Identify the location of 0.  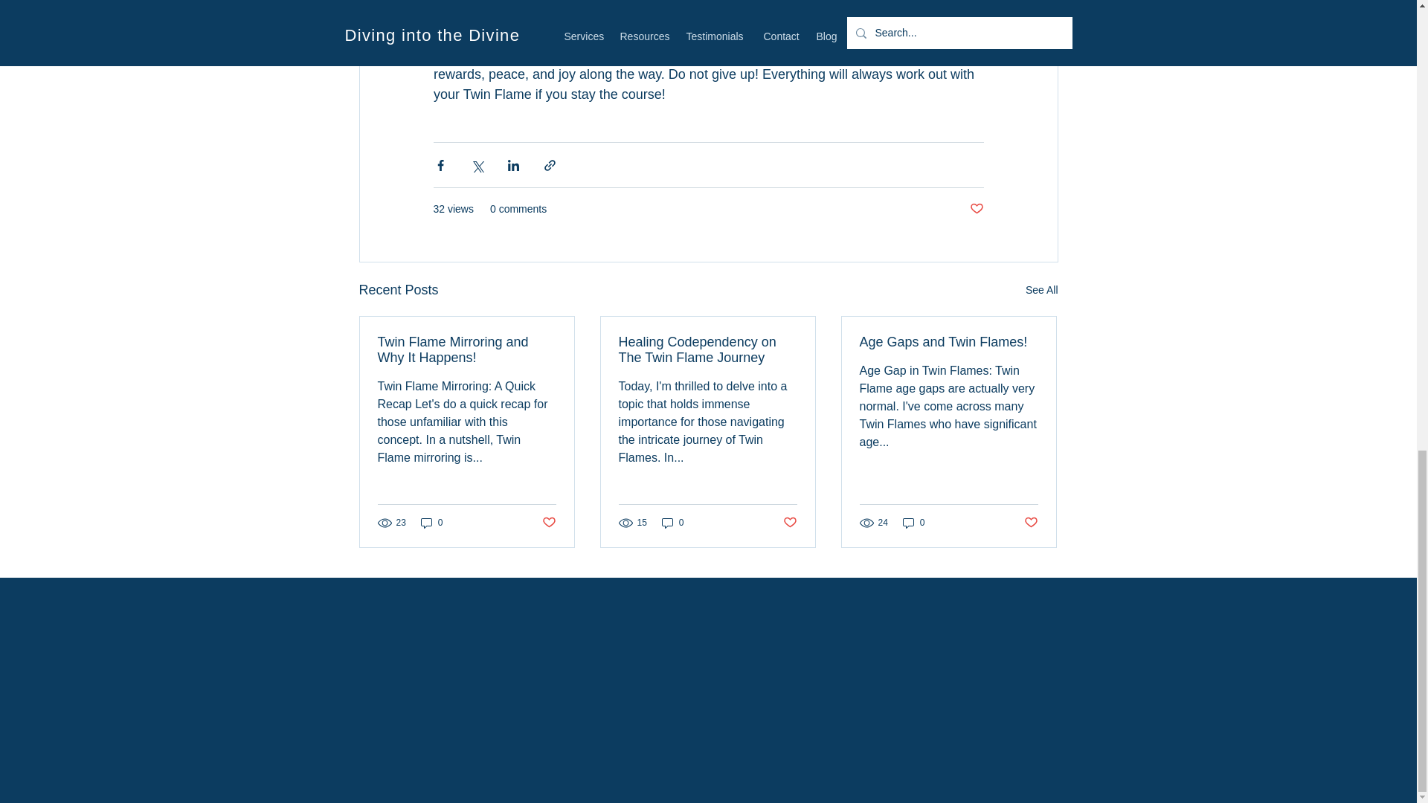
(672, 523).